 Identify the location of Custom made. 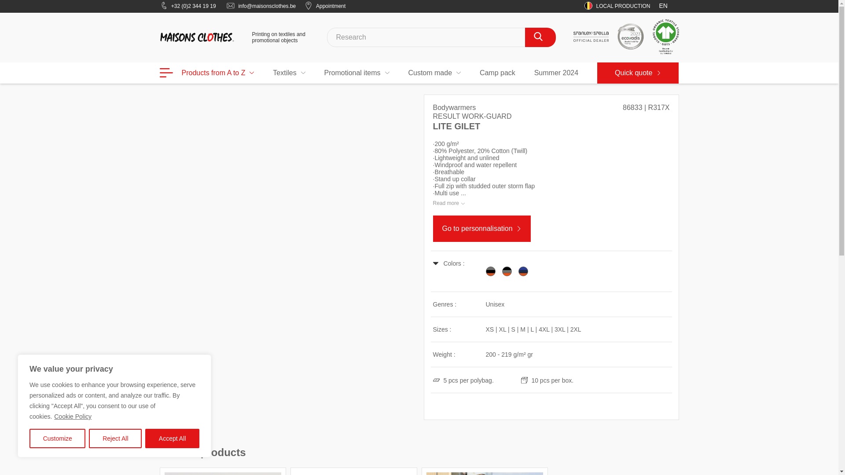
(434, 73).